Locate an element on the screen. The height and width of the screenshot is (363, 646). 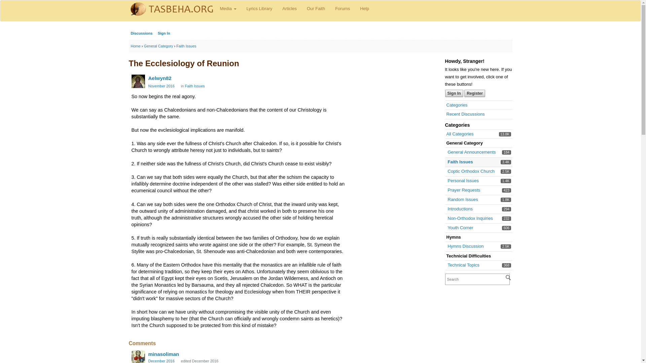
Register is located at coordinates (470, 218).